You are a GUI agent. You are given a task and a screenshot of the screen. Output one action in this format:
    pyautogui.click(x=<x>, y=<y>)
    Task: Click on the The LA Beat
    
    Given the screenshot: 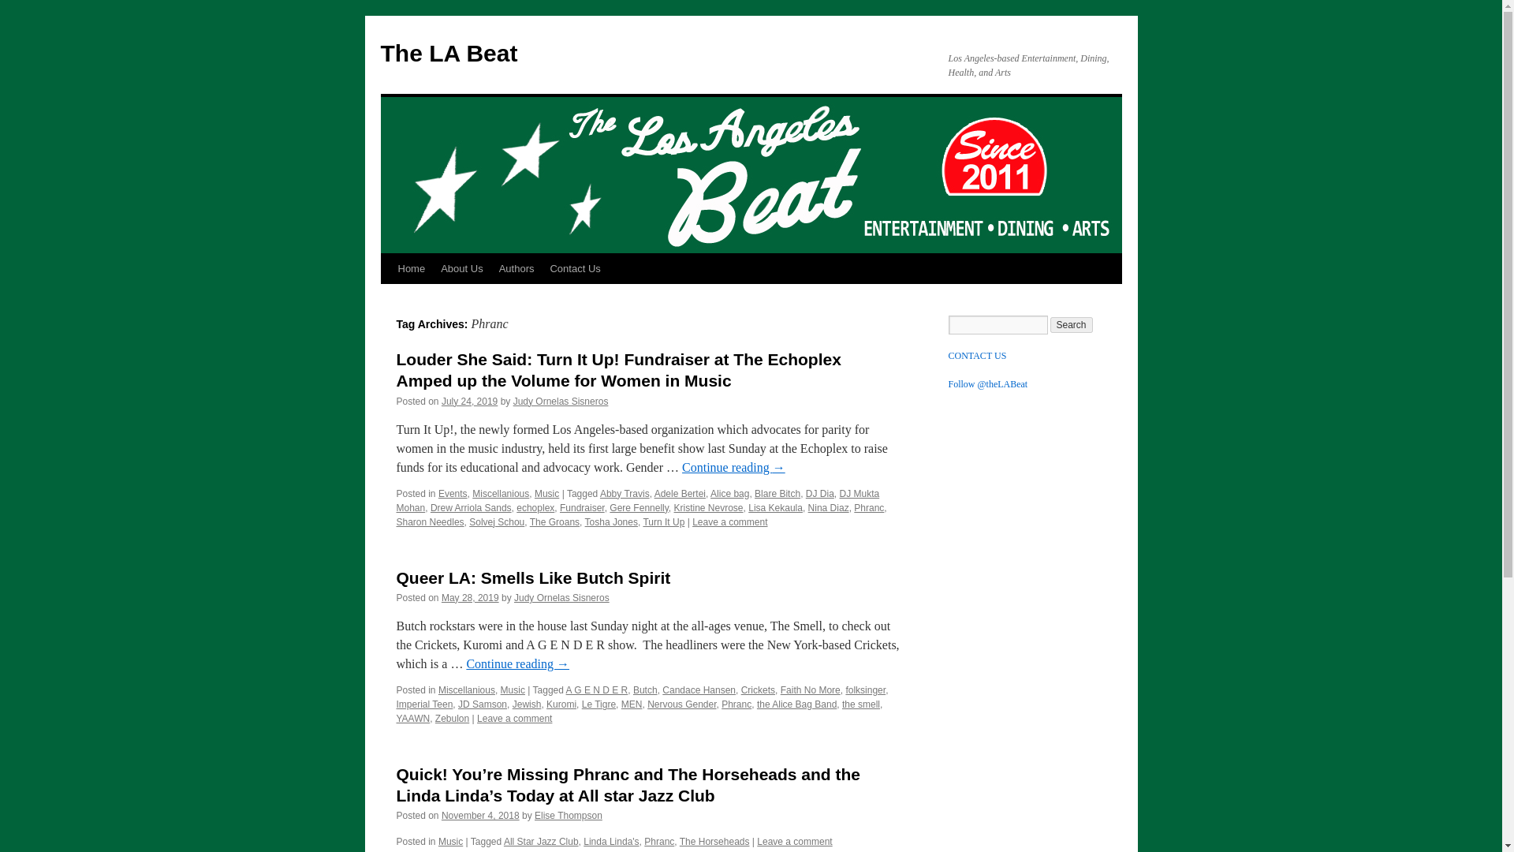 What is the action you would take?
    pyautogui.click(x=448, y=53)
    